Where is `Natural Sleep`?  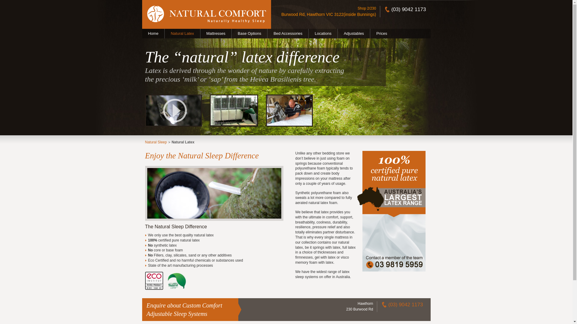 Natural Sleep is located at coordinates (156, 142).